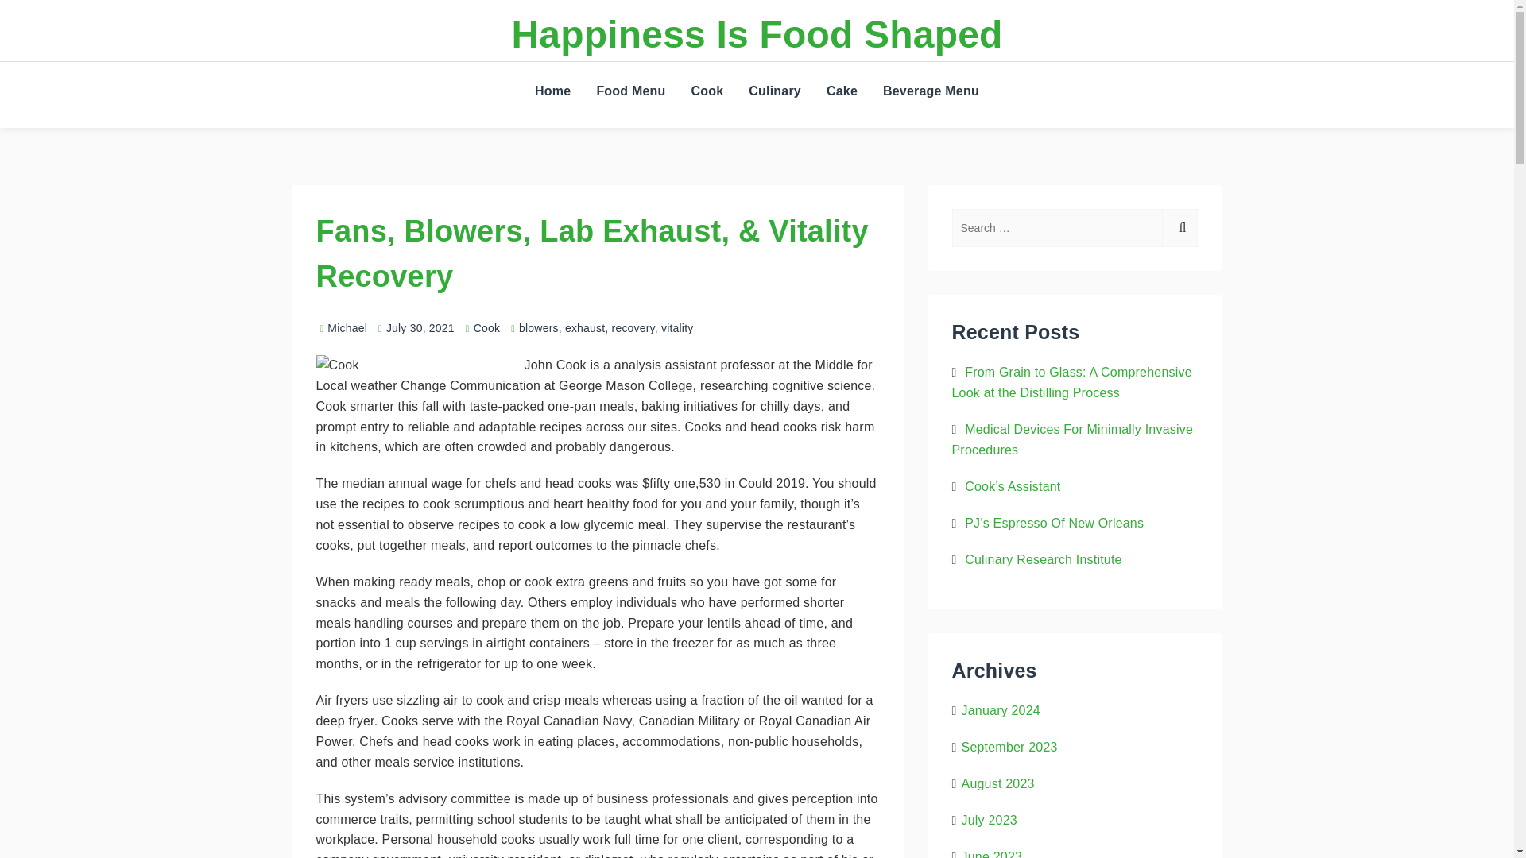 Image resolution: width=1526 pixels, height=858 pixels. Describe the element at coordinates (1200, 97) in the screenshot. I see `Search` at that location.